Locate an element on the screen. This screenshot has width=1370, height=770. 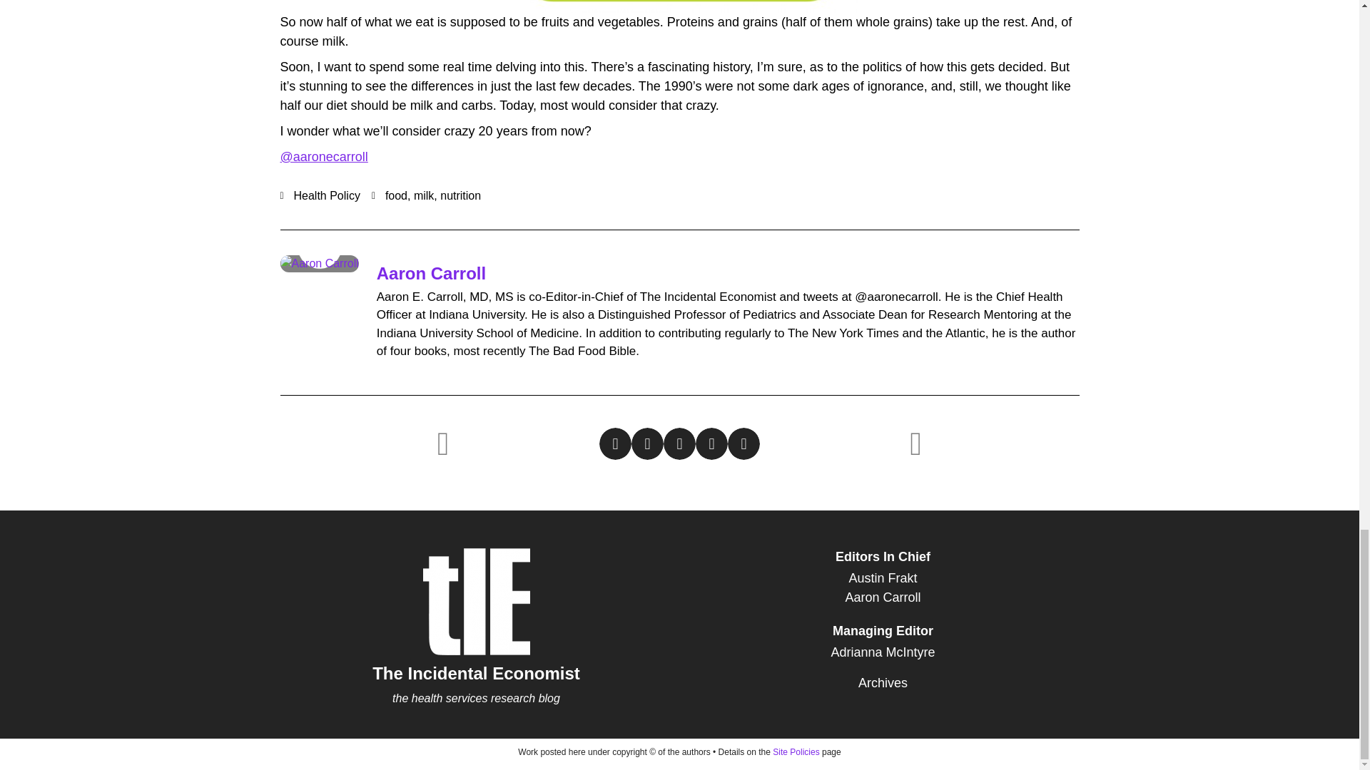
milk is located at coordinates (424, 195).